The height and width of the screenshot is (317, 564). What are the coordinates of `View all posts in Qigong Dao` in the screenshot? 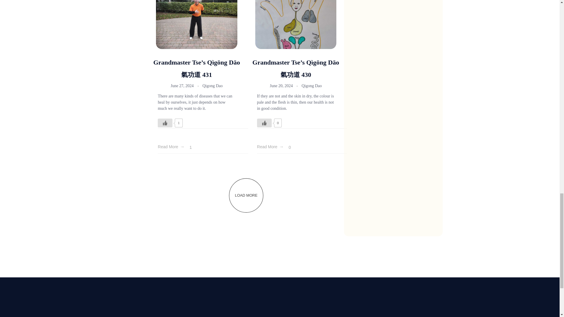 It's located at (213, 86).